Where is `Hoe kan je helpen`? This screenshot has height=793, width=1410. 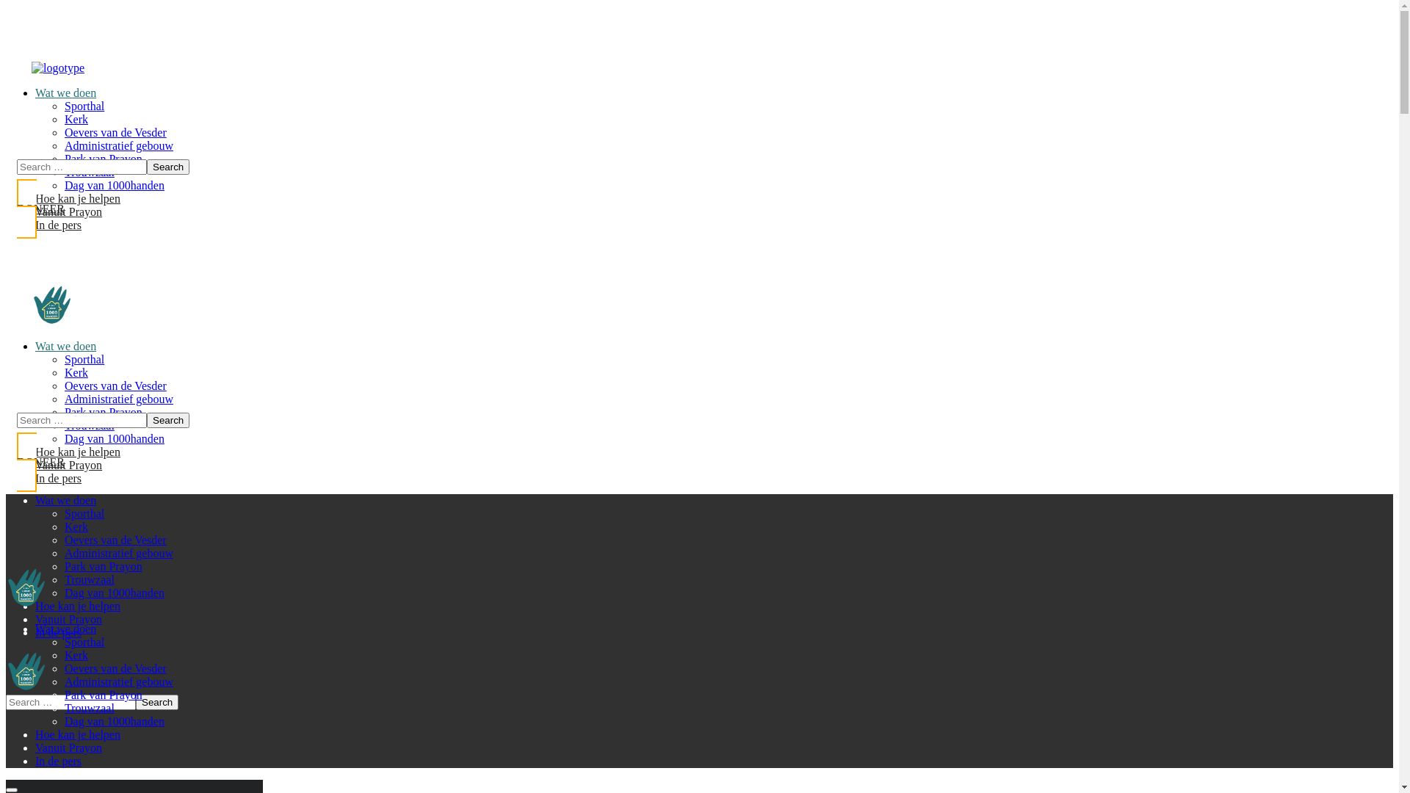
Hoe kan je helpen is located at coordinates (78, 606).